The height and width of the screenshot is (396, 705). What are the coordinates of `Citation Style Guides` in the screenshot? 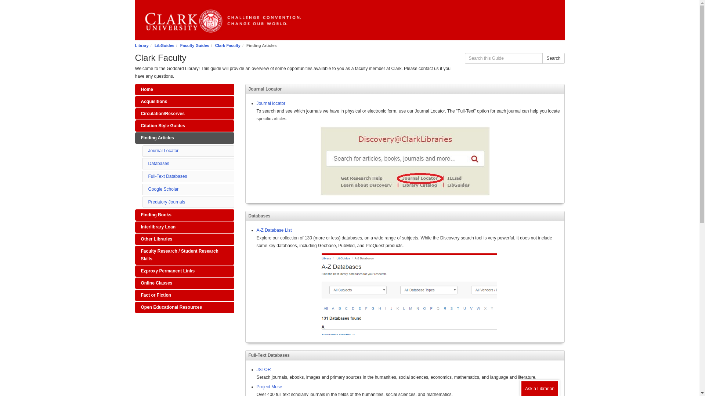 It's located at (184, 126).